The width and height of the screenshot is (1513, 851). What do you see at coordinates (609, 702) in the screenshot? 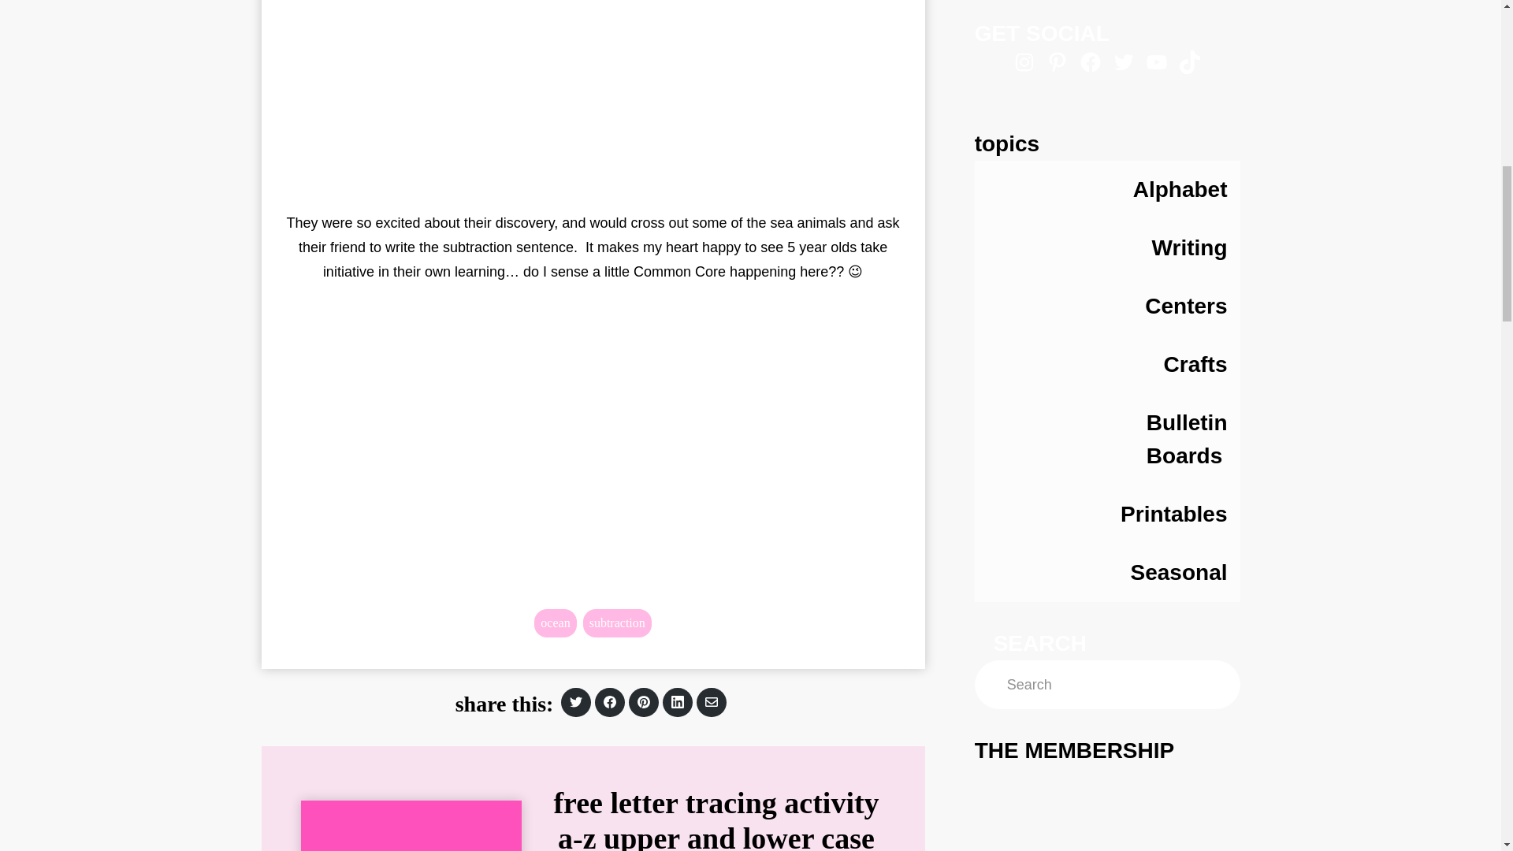
I see `Share on Twitter` at bounding box center [609, 702].